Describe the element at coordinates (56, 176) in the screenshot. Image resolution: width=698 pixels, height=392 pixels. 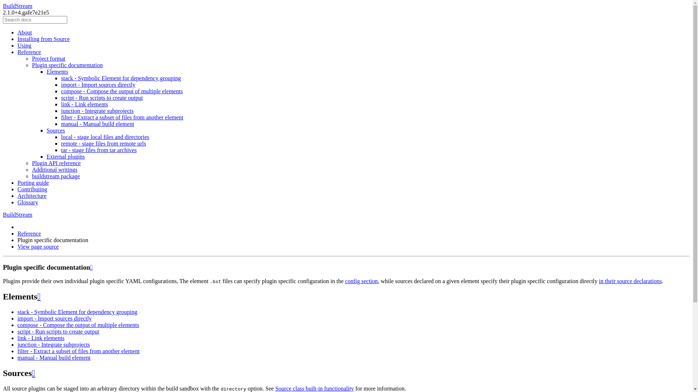
I see `buildstream package` at that location.